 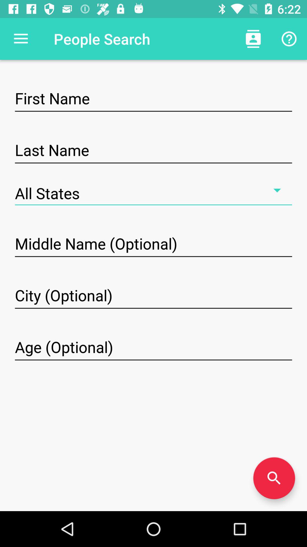 What do you see at coordinates (253, 39) in the screenshot?
I see `turn on the icon next to the people search icon` at bounding box center [253, 39].